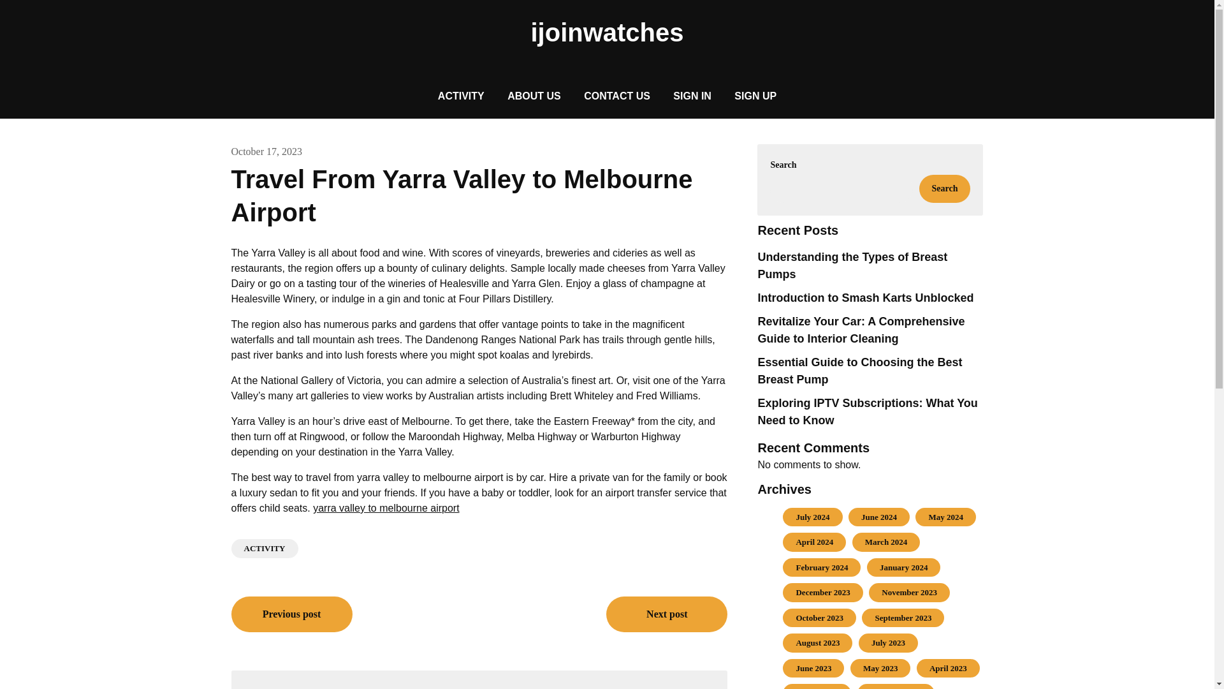 The height and width of the screenshot is (689, 1224). Describe the element at coordinates (266, 151) in the screenshot. I see `October 17, 2023` at that location.